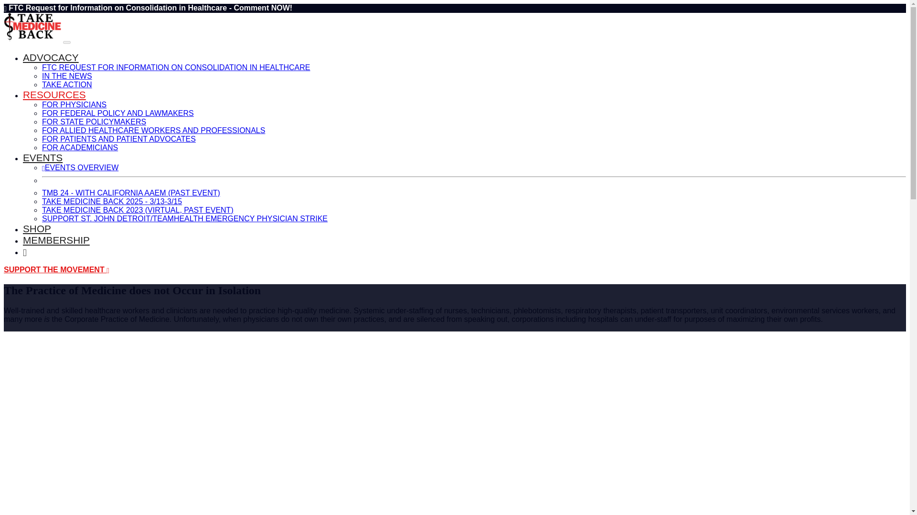 The height and width of the screenshot is (515, 917). What do you see at coordinates (119, 139) in the screenshot?
I see `FOR PATIENTS AND PATIENT ADVOCATES` at bounding box center [119, 139].